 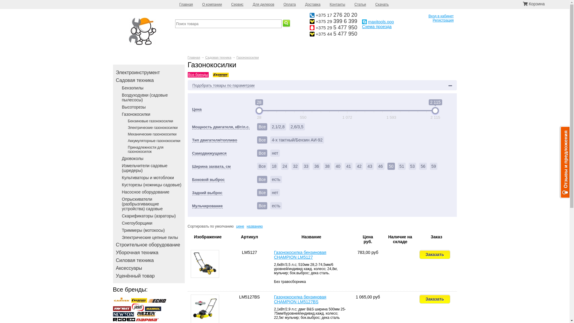 What do you see at coordinates (349, 166) in the screenshot?
I see `41` at bounding box center [349, 166].